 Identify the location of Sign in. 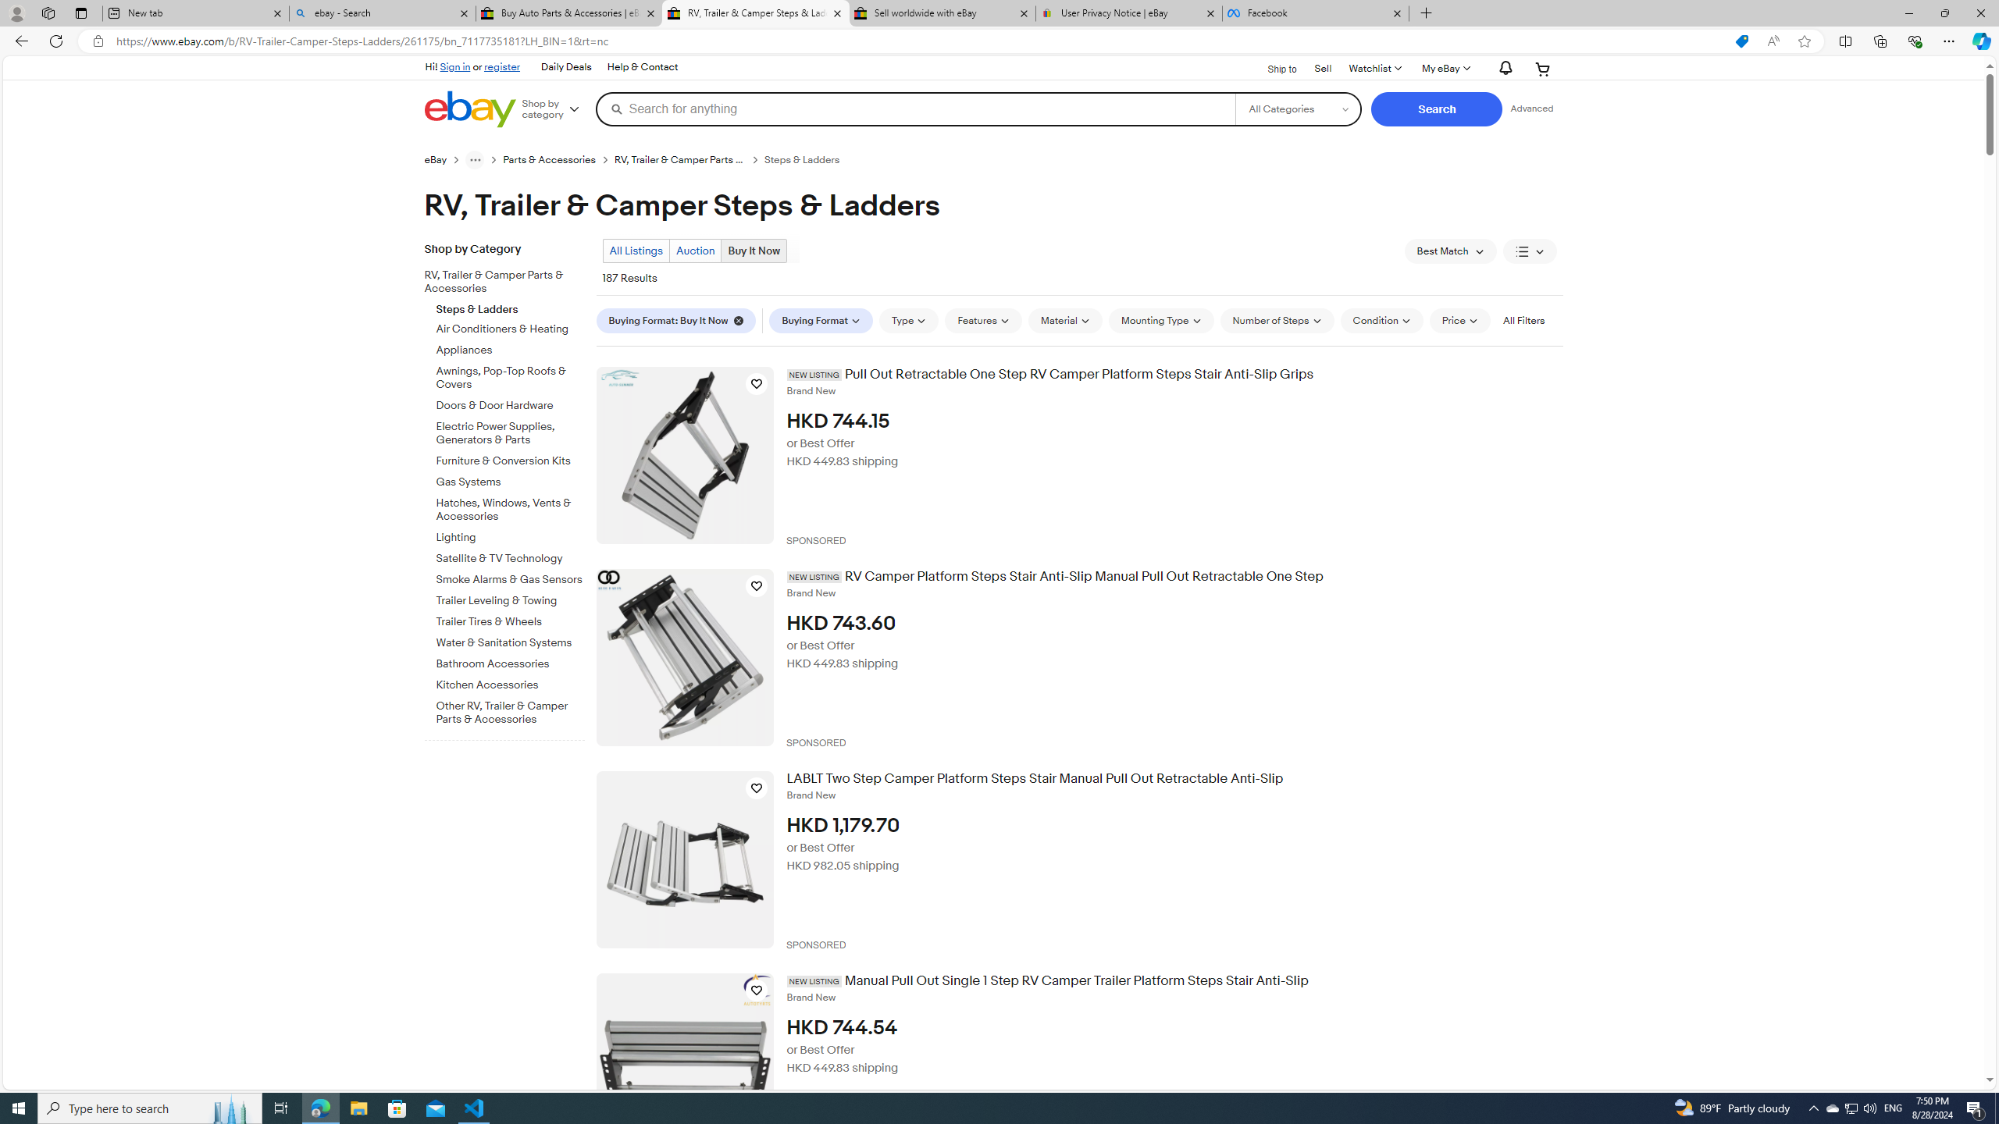
(456, 66).